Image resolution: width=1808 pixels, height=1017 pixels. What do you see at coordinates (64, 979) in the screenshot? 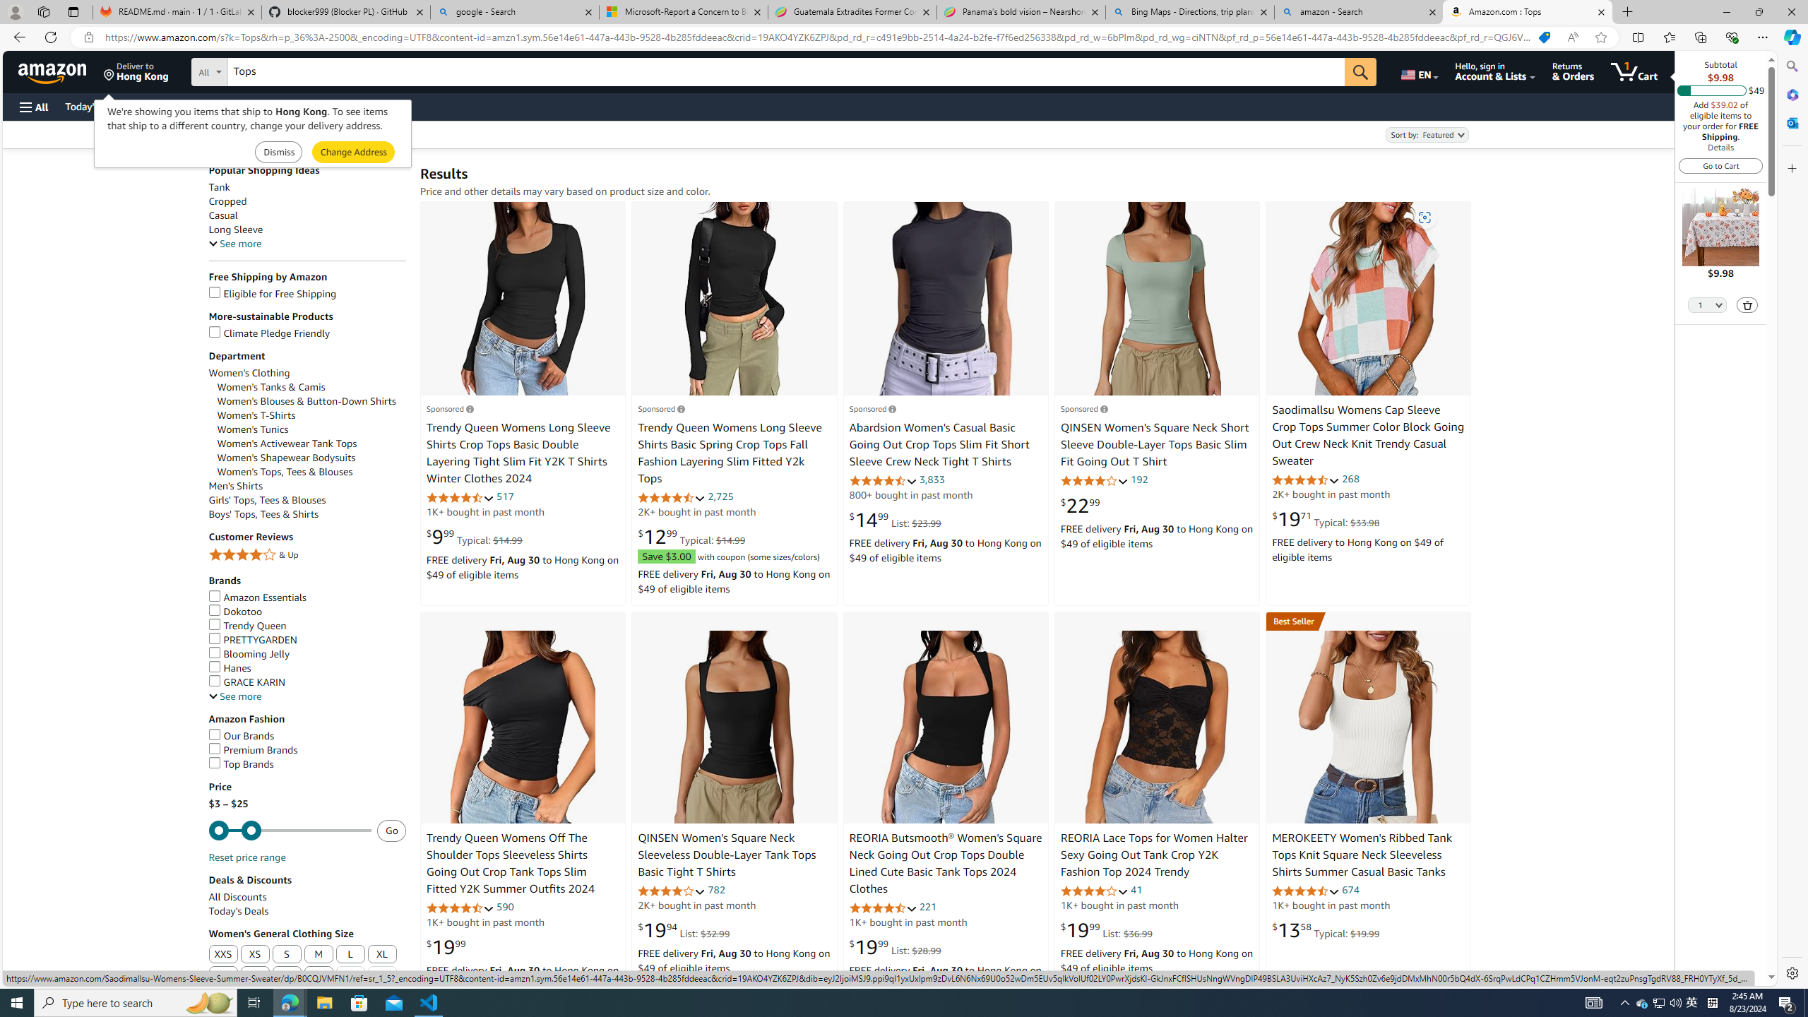
I see `Skip to main search results` at bounding box center [64, 979].